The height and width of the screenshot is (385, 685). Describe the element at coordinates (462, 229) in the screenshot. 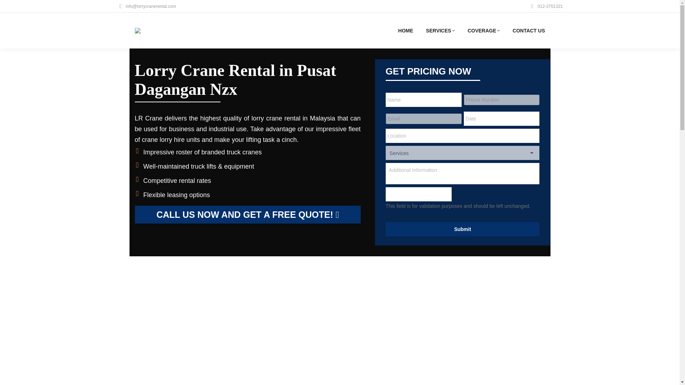

I see `Submit` at that location.